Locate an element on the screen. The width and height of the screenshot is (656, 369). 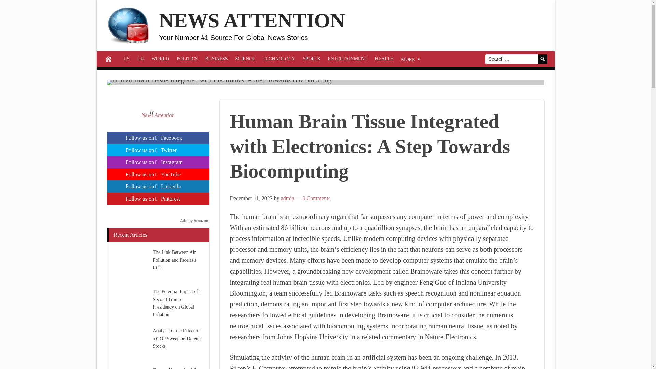
SPORTS is located at coordinates (312, 59).